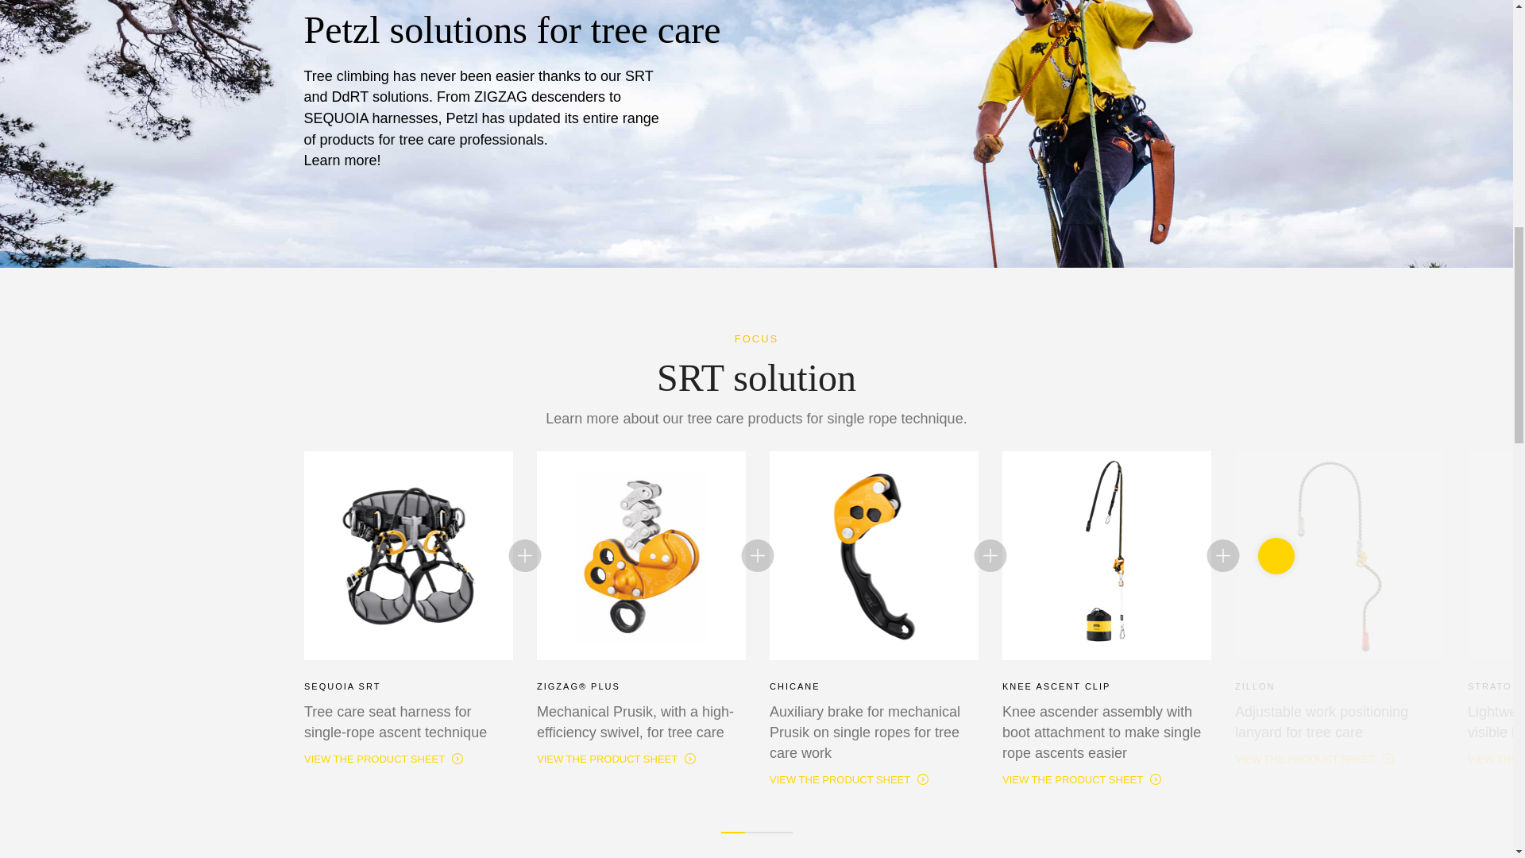  Describe the element at coordinates (1083, 780) in the screenshot. I see `VIEW THE PRODUCT SHEET` at that location.